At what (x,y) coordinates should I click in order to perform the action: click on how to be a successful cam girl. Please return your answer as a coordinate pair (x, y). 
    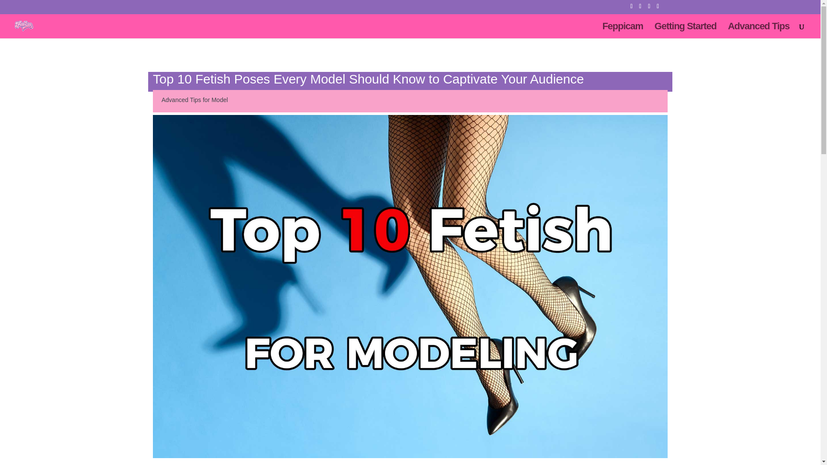
    Looking at the image, I should click on (759, 31).